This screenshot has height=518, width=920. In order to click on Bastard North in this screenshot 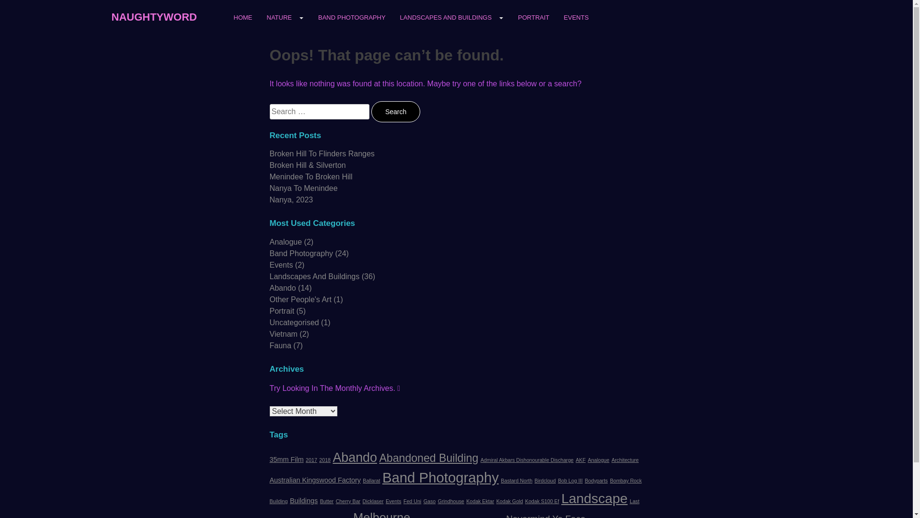, I will do `click(517, 481)`.